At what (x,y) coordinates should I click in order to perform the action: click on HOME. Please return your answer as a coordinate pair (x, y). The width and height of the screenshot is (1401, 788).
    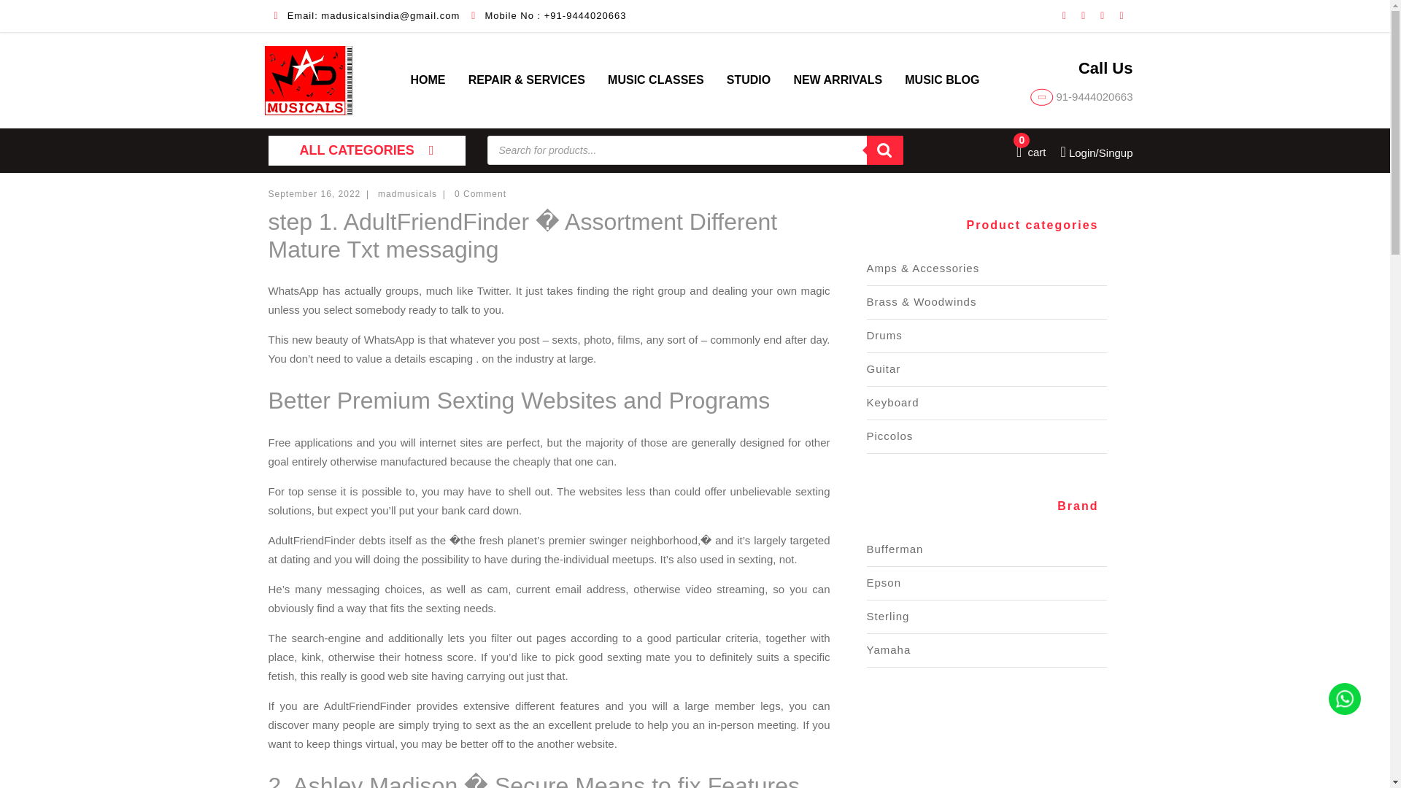
    Looking at the image, I should click on (893, 403).